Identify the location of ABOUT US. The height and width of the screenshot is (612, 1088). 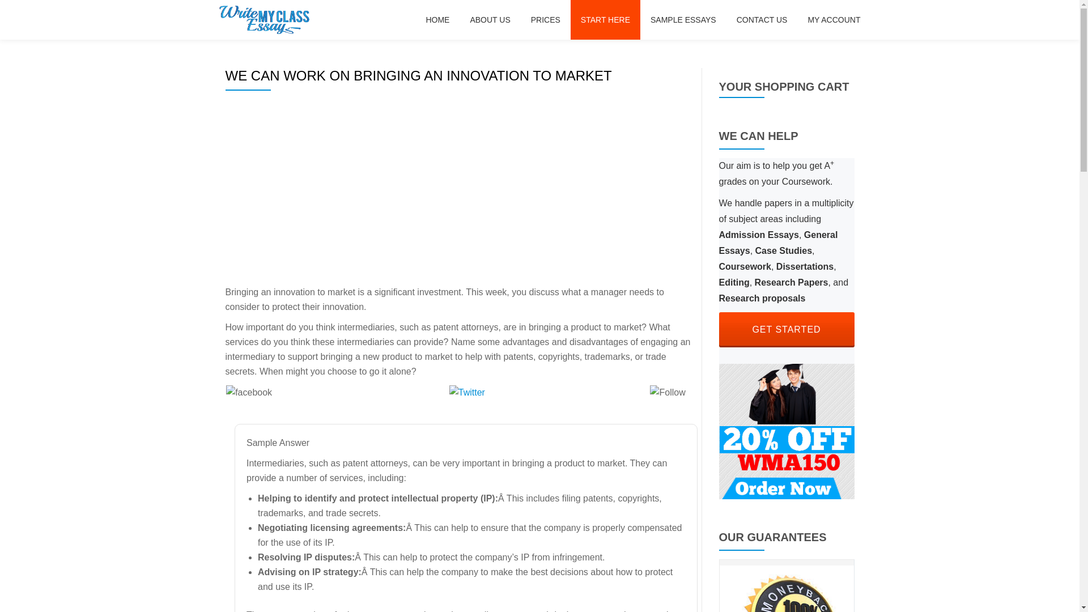
(437, 19).